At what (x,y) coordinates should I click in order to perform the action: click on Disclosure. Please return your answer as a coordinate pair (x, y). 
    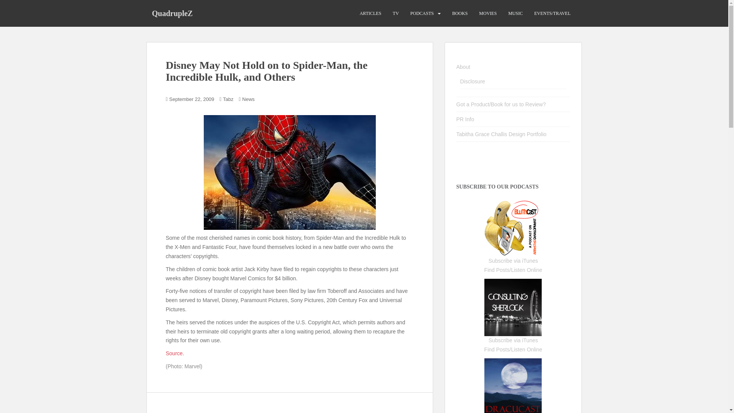
    Looking at the image, I should click on (473, 81).